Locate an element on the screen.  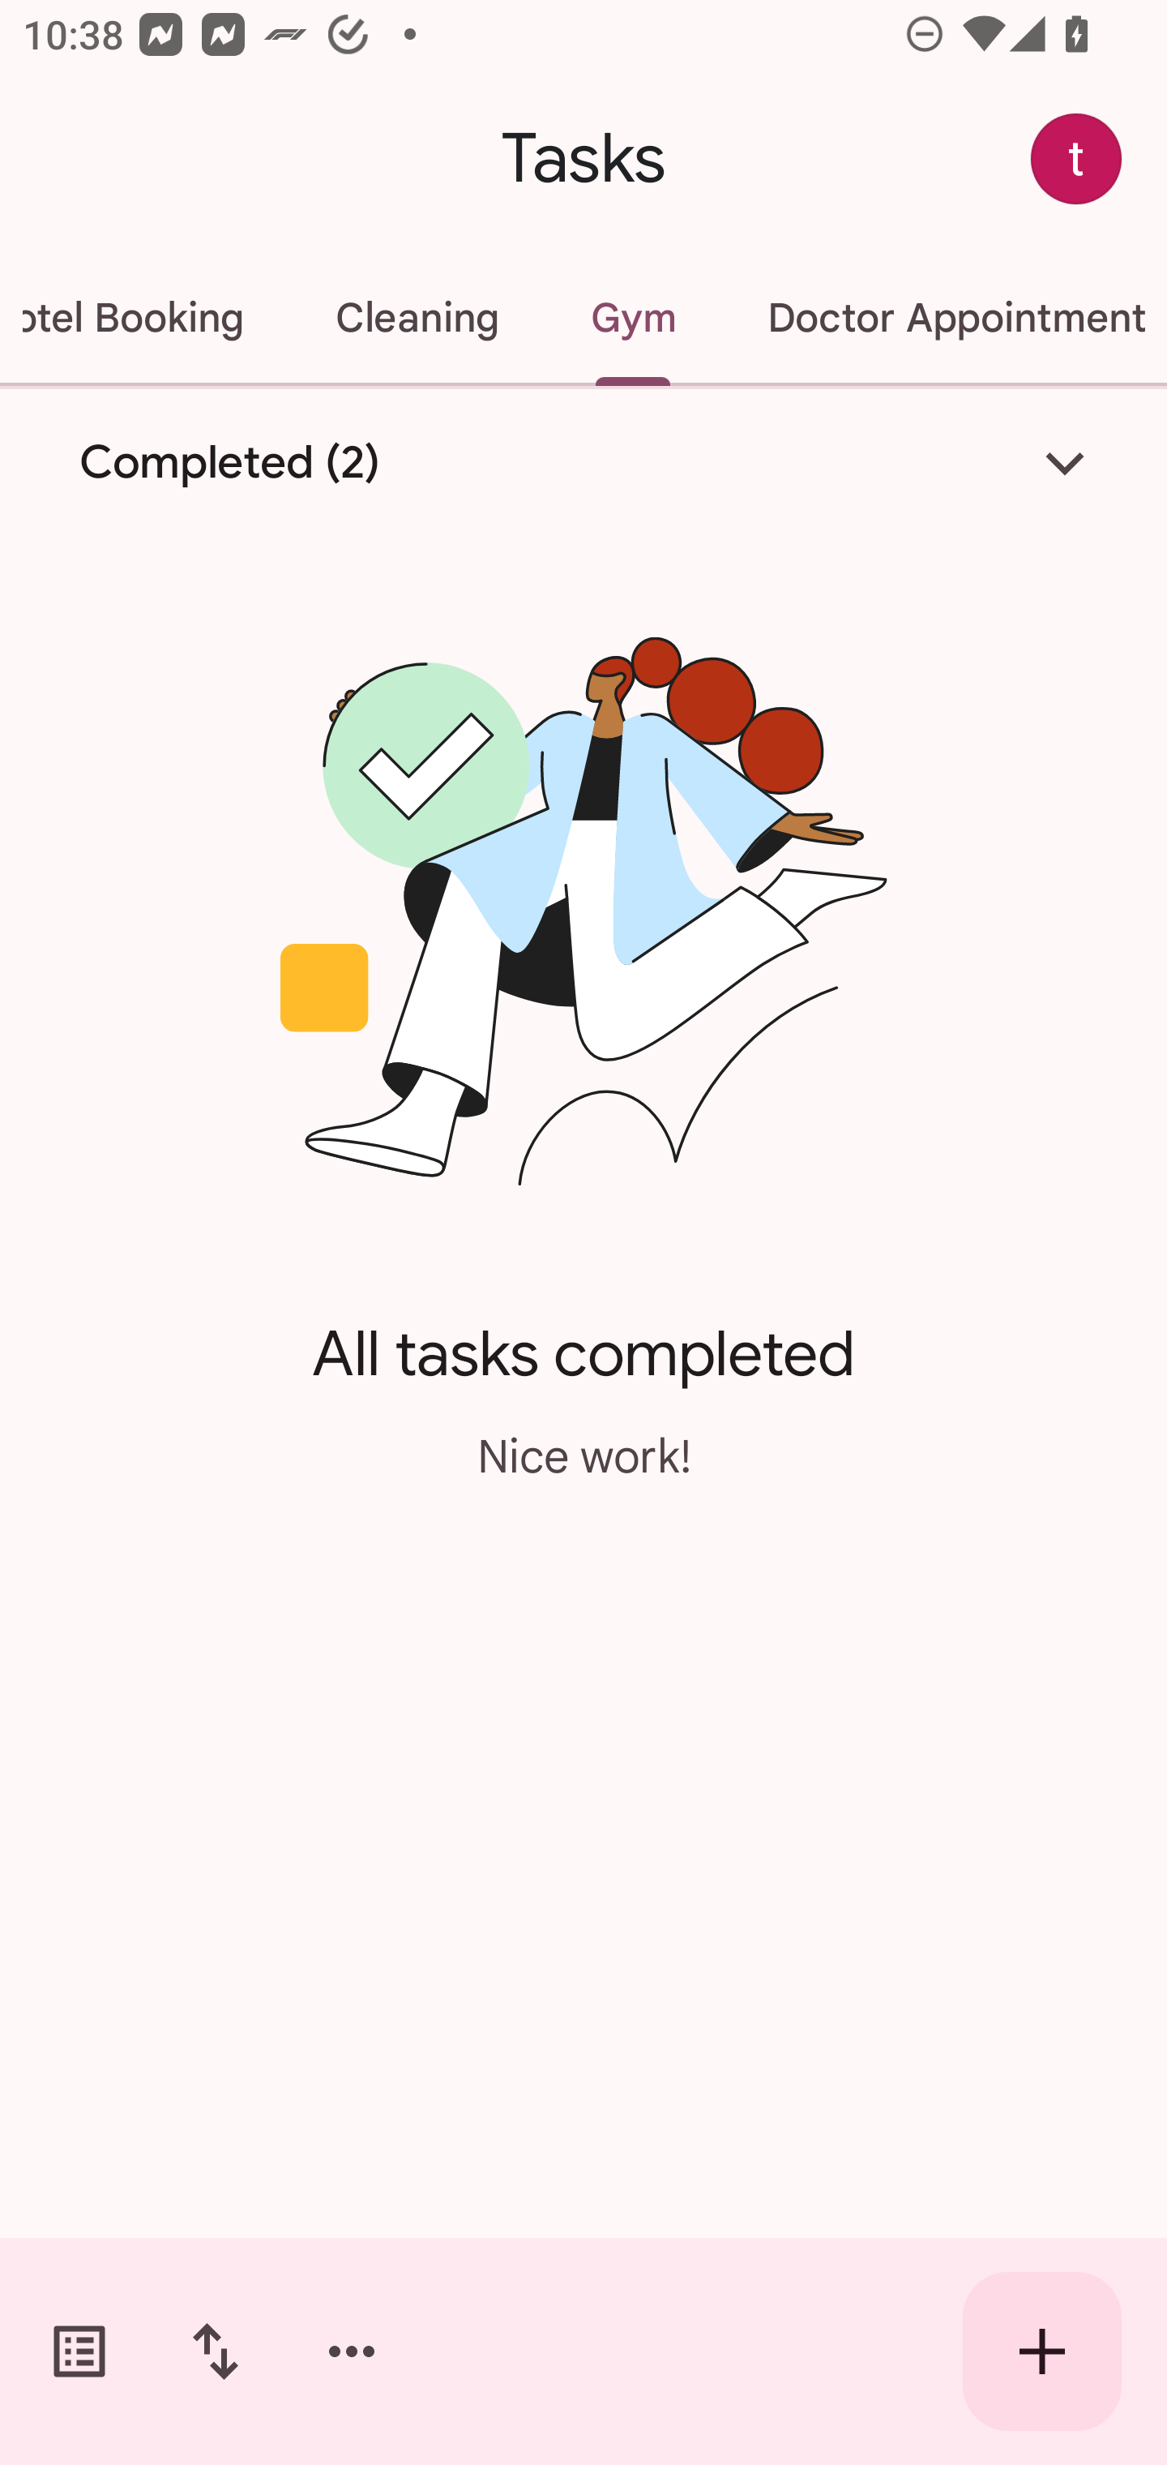
Change sort order is located at coordinates (215, 2351).